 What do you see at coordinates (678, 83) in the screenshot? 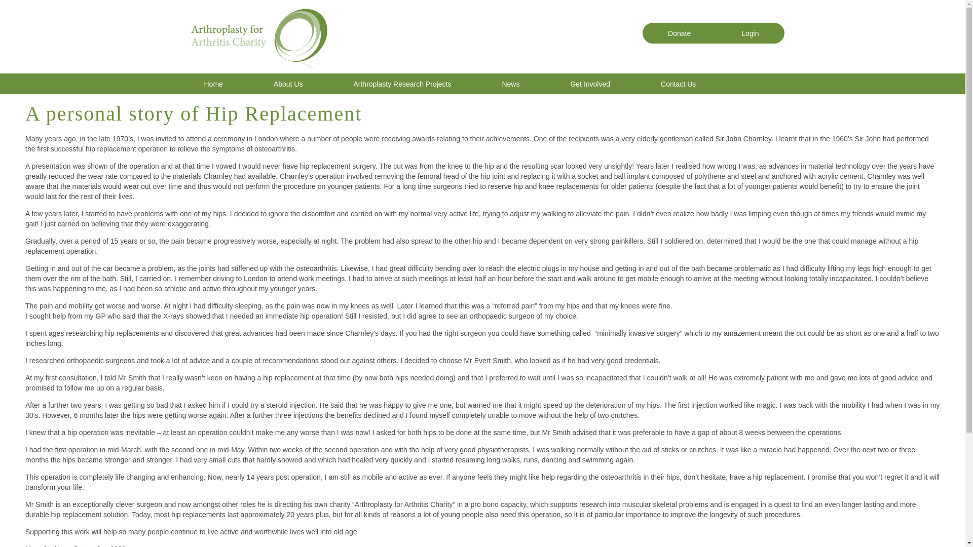
I see `Contact Us` at bounding box center [678, 83].